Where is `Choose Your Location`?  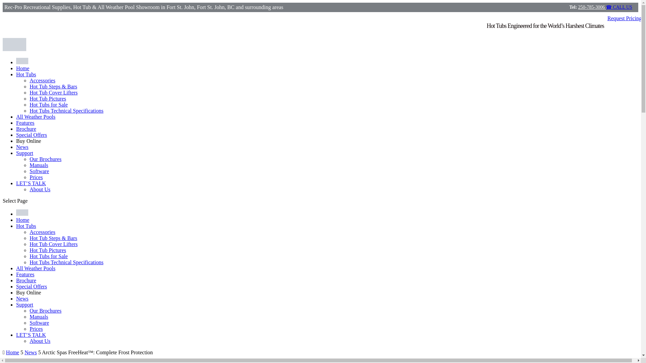 Choose Your Location is located at coordinates (22, 63).